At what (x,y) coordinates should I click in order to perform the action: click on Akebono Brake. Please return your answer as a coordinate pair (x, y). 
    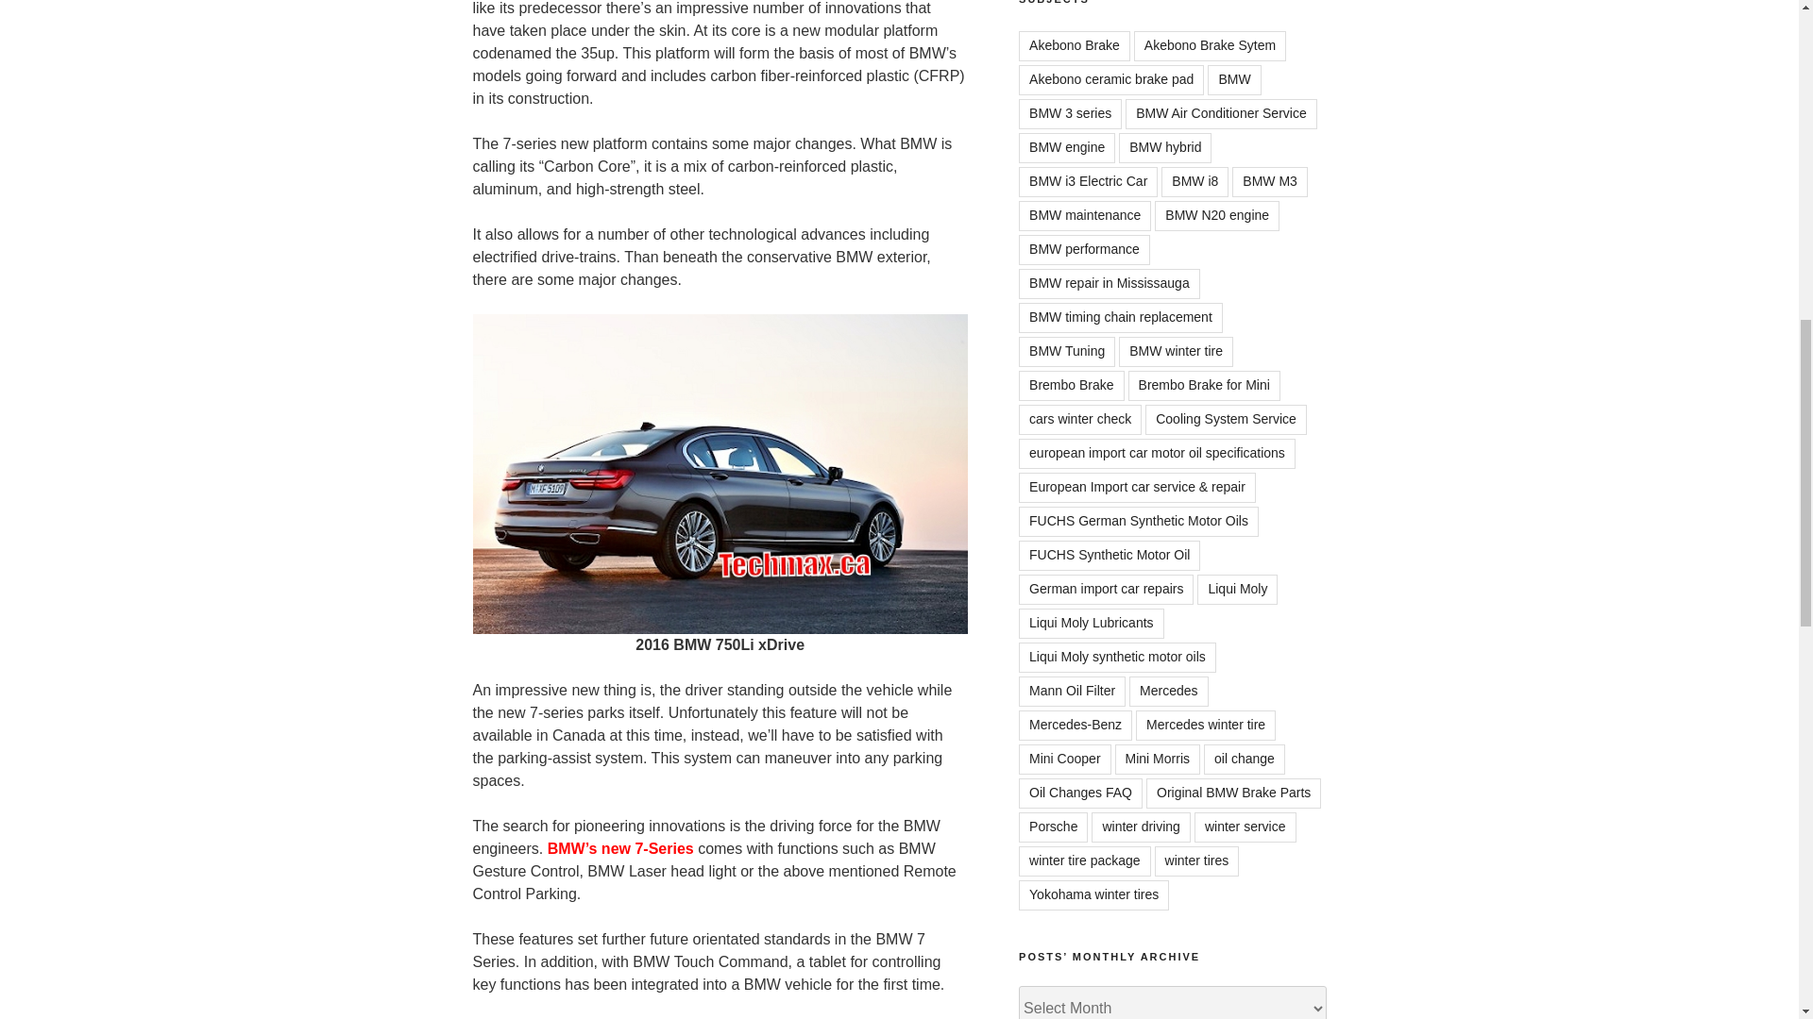
    Looking at the image, I should click on (1075, 45).